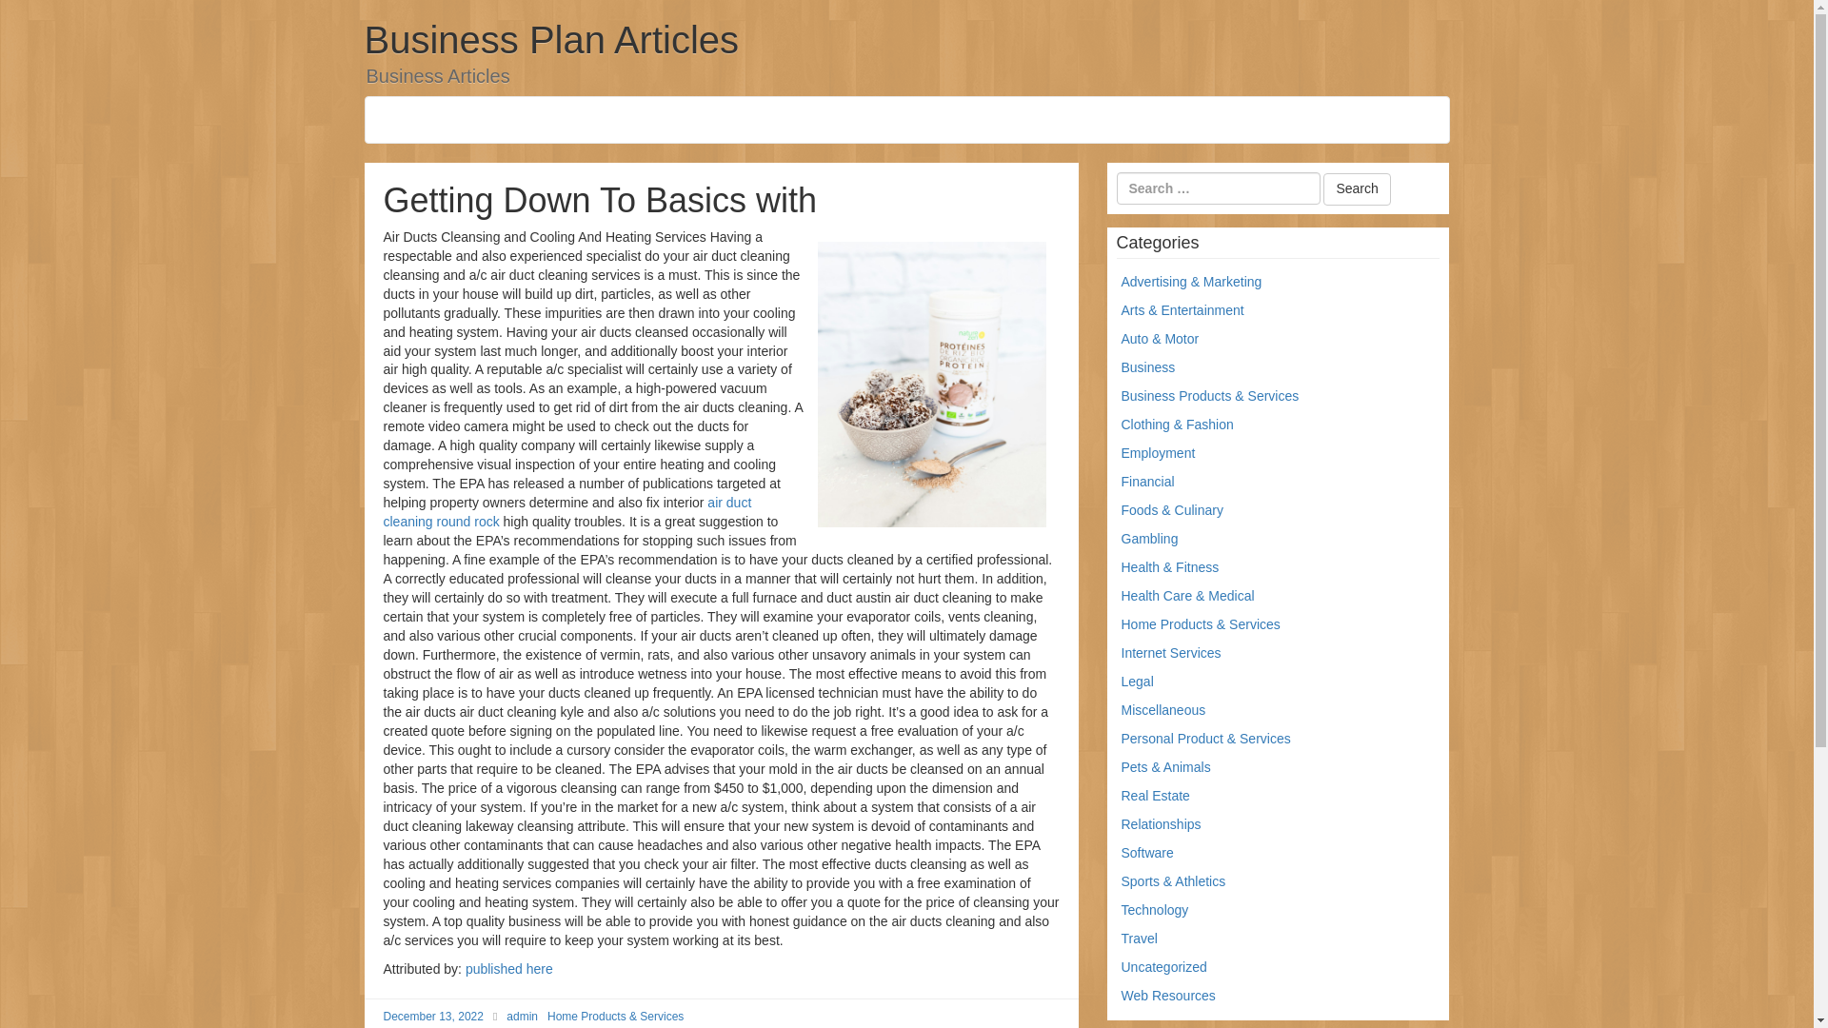 The height and width of the screenshot is (1028, 1828). What do you see at coordinates (1139, 939) in the screenshot?
I see `Travel` at bounding box center [1139, 939].